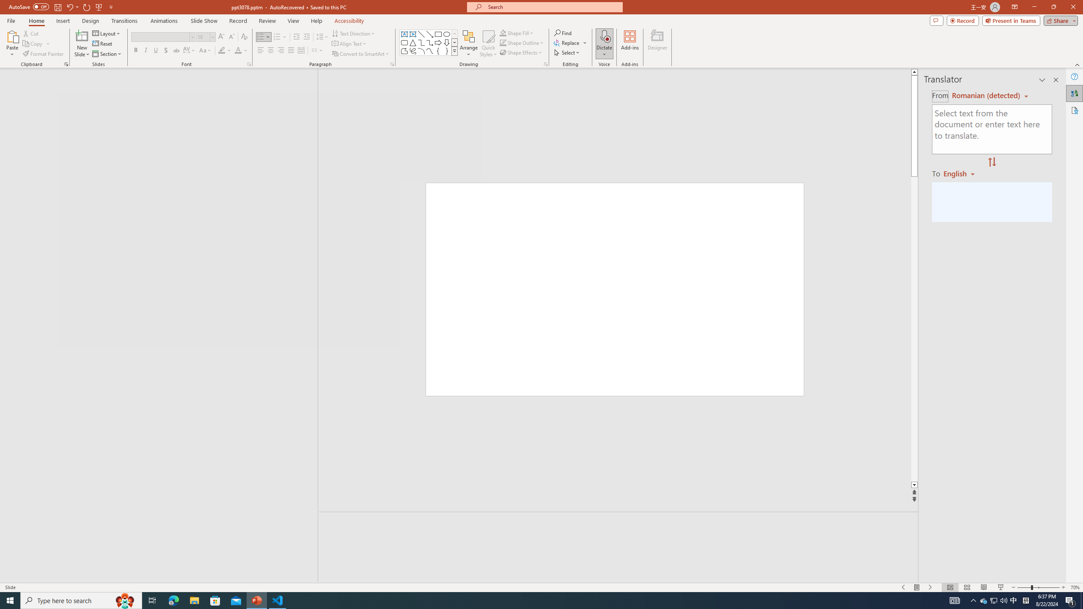 The width and height of the screenshot is (1083, 609). Describe the element at coordinates (146, 51) in the screenshot. I see `Italic` at that location.